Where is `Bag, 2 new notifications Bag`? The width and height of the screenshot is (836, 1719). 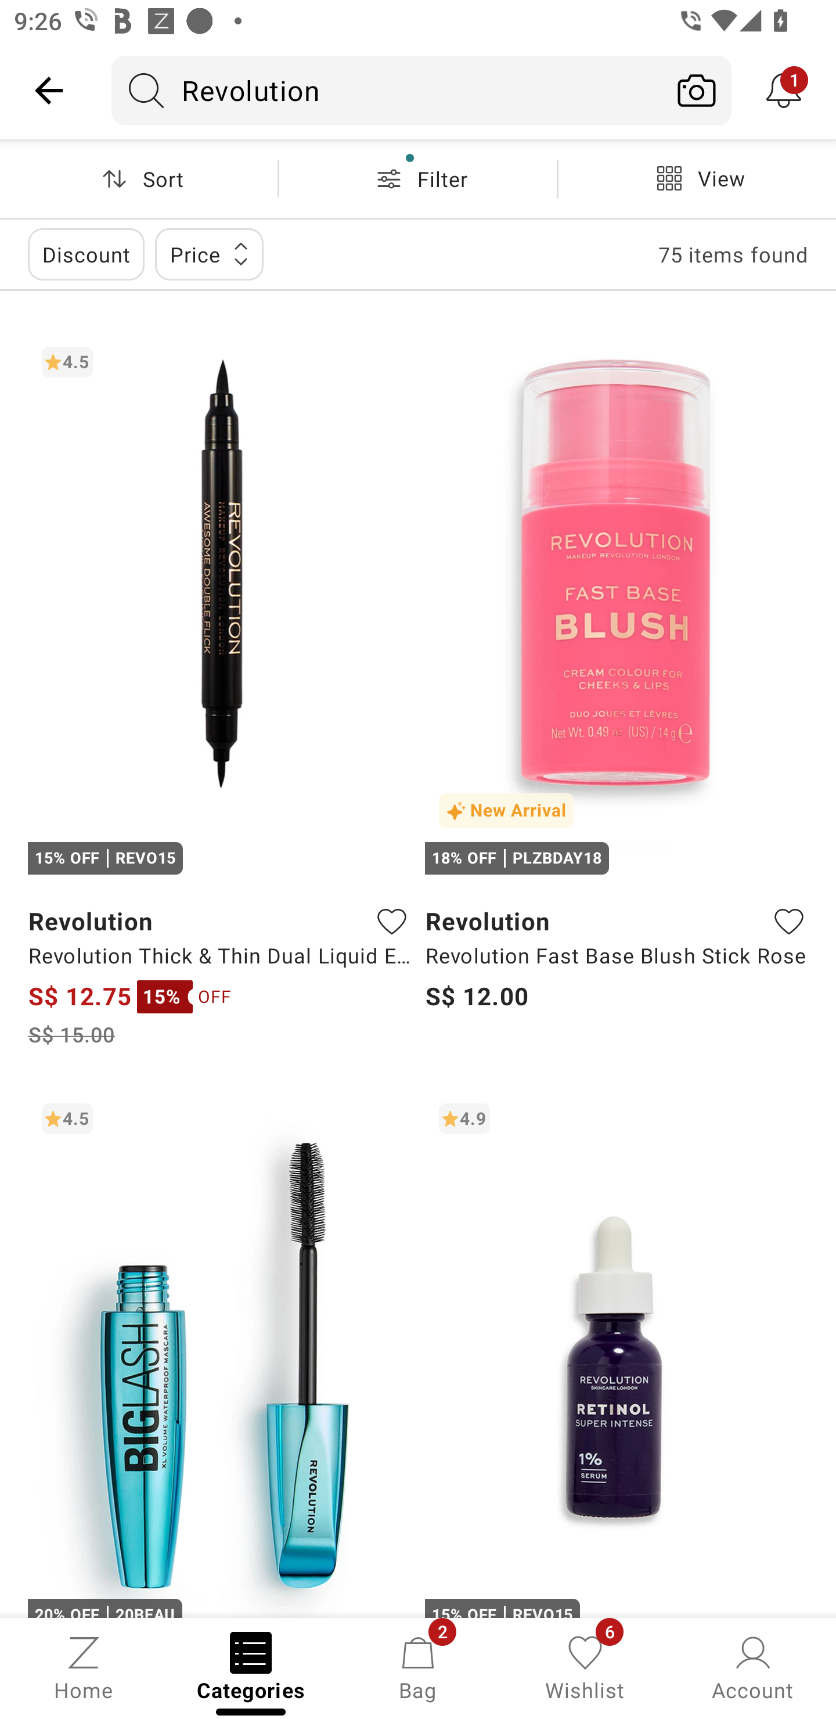
Bag, 2 new notifications Bag is located at coordinates (418, 1667).